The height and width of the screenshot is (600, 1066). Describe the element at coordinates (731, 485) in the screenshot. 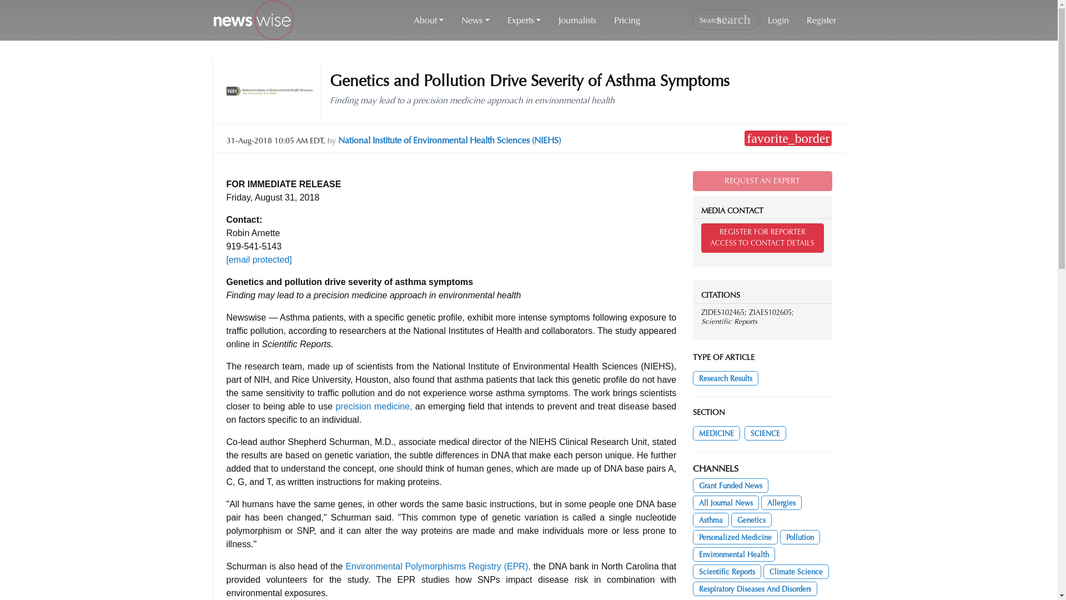

I see `Show all articles in this channel` at that location.